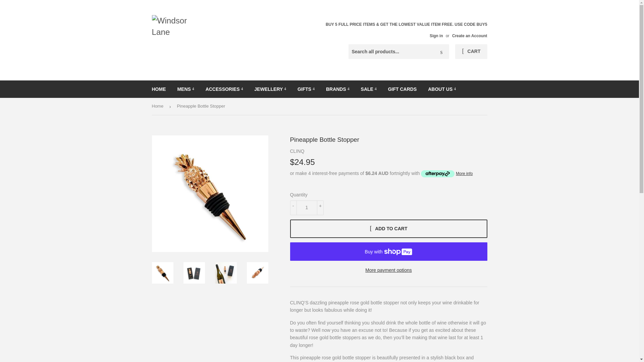 The height and width of the screenshot is (362, 644). What do you see at coordinates (436, 36) in the screenshot?
I see `Sign in` at bounding box center [436, 36].